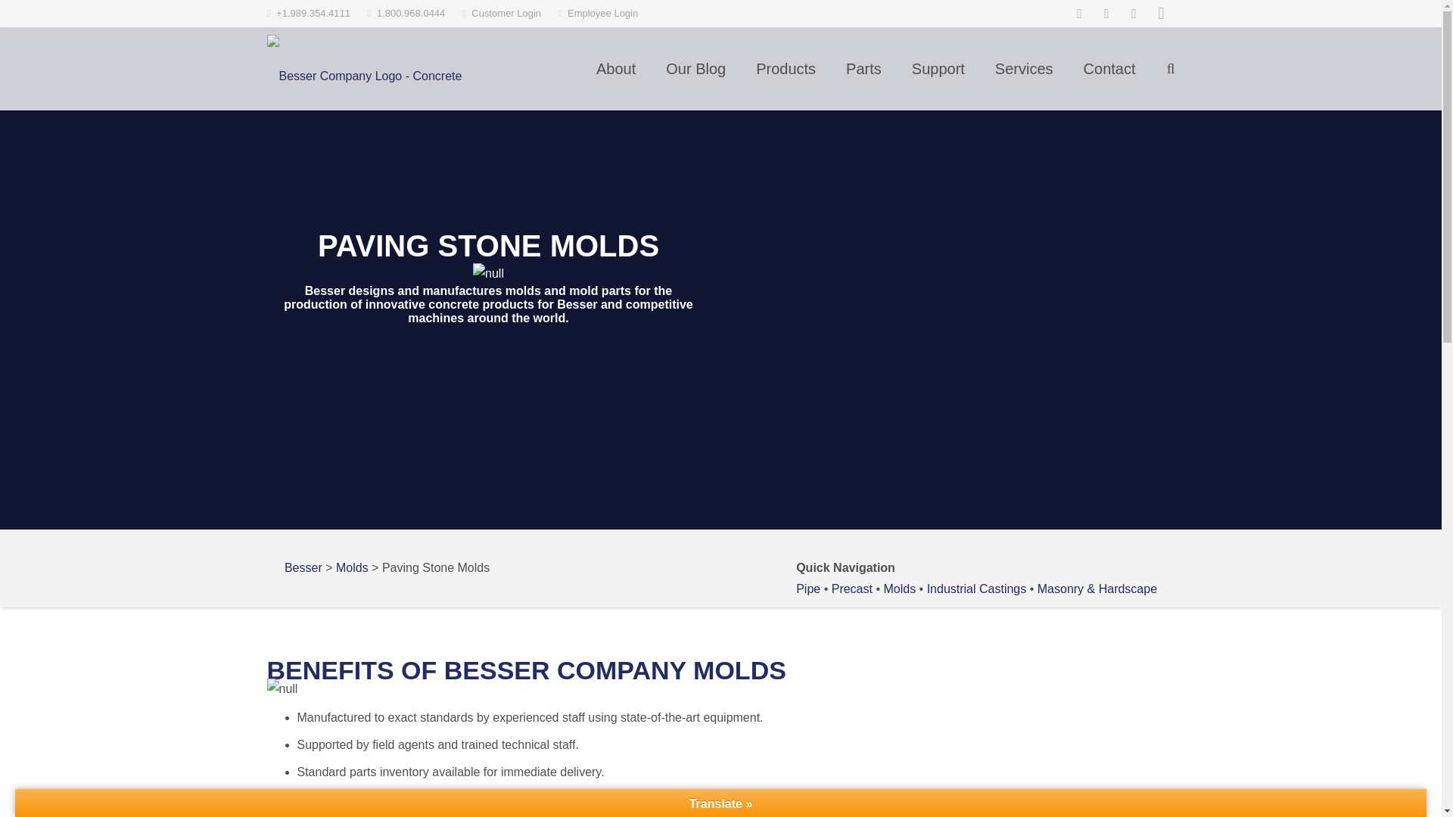  Describe the element at coordinates (1023, 68) in the screenshot. I see `Services` at that location.